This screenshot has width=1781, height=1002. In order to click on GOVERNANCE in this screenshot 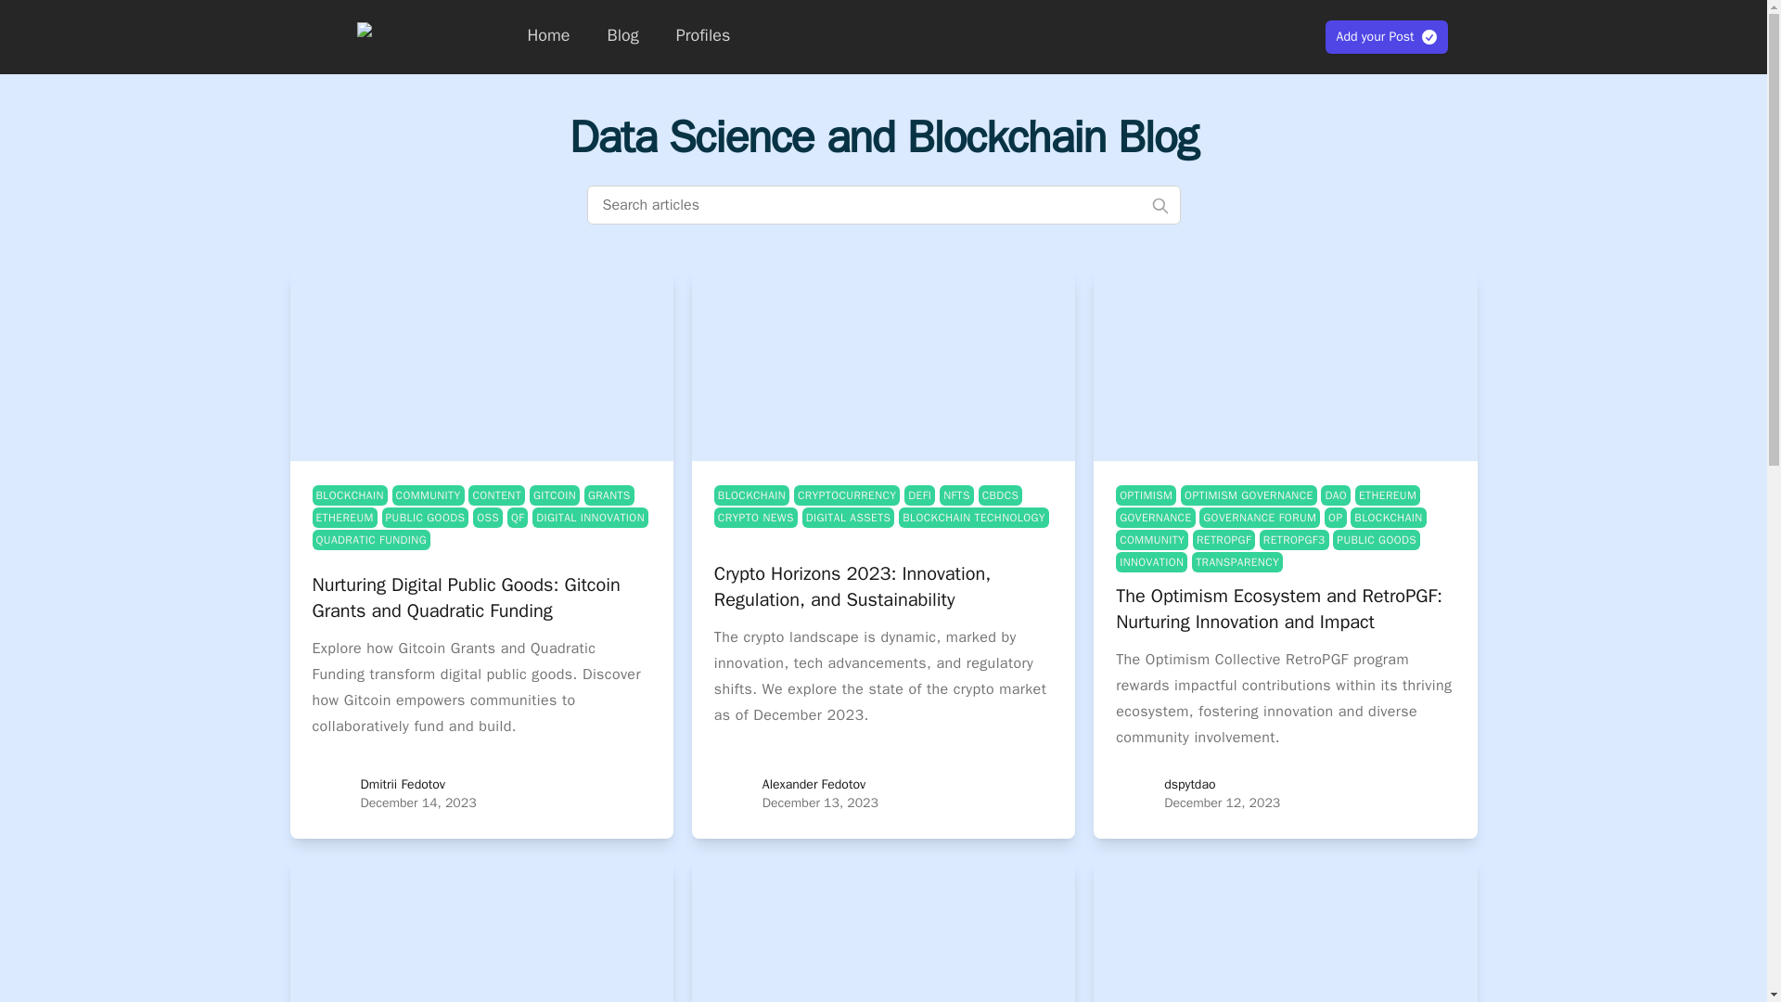, I will do `click(1156, 516)`.